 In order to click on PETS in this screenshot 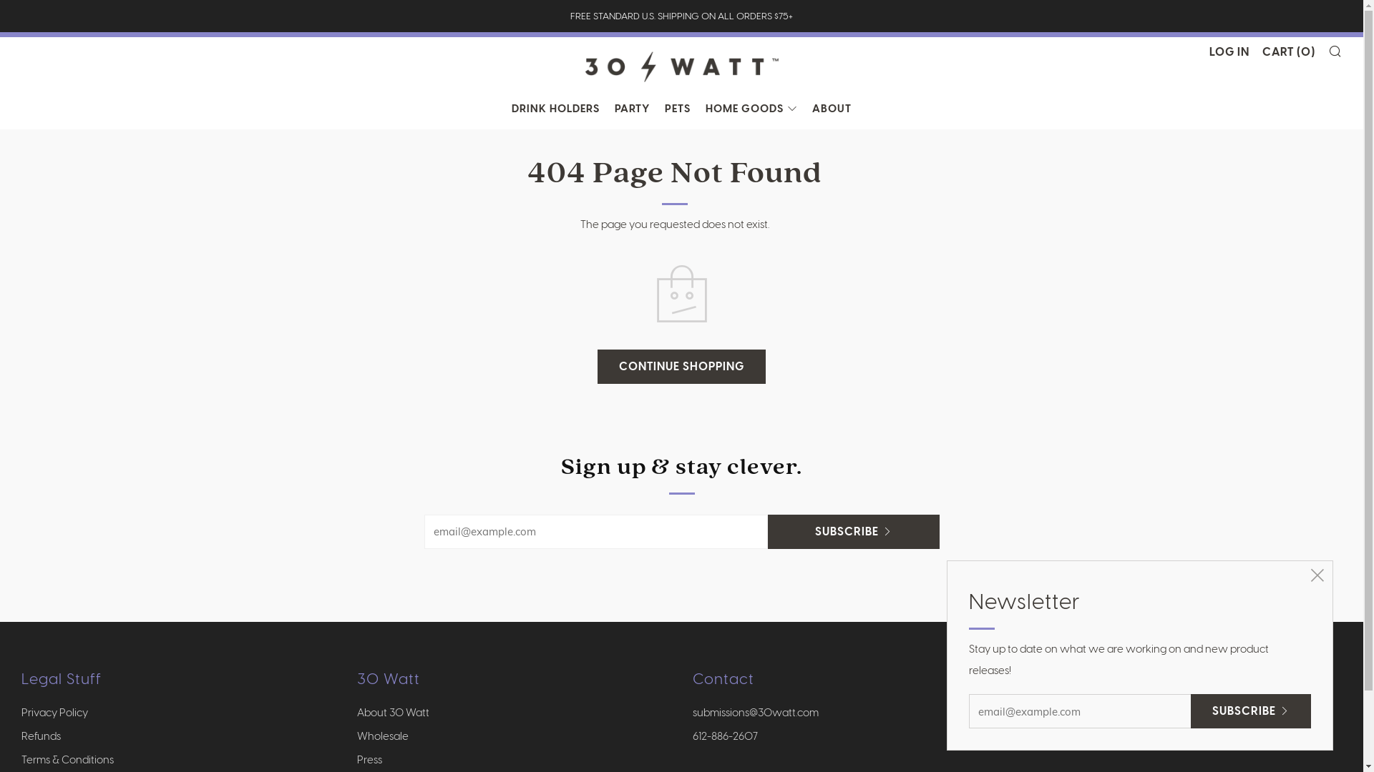, I will do `click(677, 109)`.